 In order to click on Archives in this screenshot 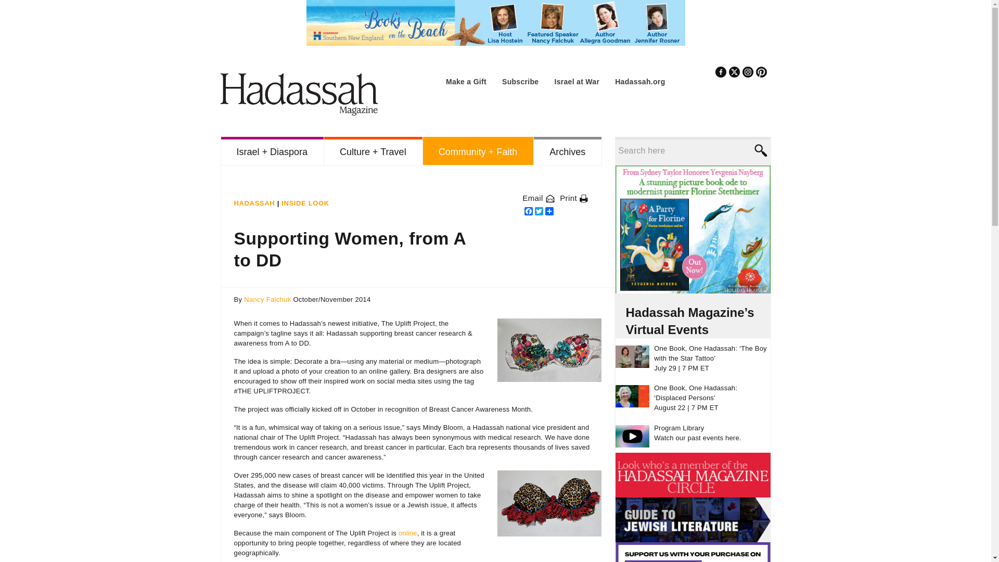, I will do `click(567, 151)`.